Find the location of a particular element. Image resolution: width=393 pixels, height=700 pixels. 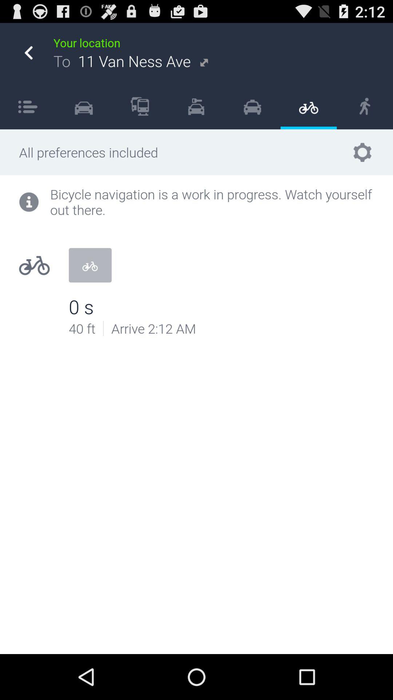

launch the icon next to   item is located at coordinates (252, 106).